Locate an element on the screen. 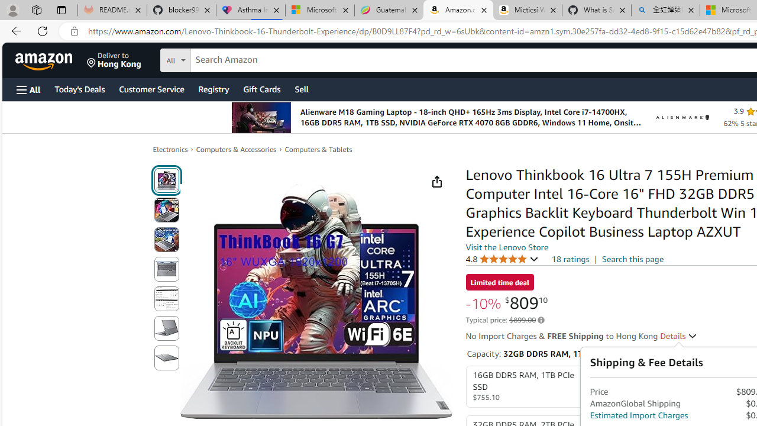 The width and height of the screenshot is (757, 426). 4.8 4.8 out of 5 stars is located at coordinates (502, 259).